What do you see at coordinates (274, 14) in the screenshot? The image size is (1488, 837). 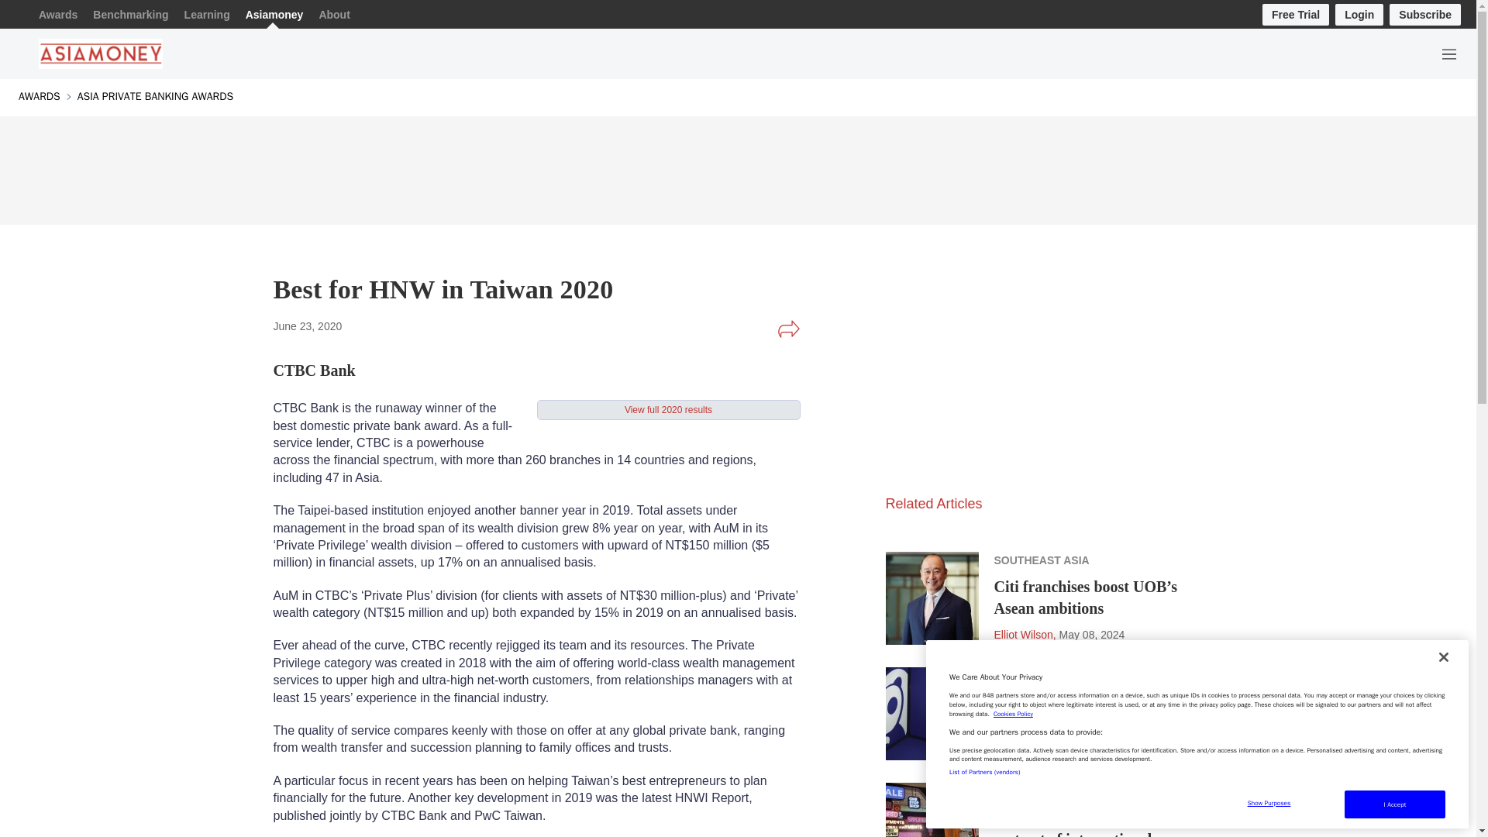 I see `Asiamoney` at bounding box center [274, 14].